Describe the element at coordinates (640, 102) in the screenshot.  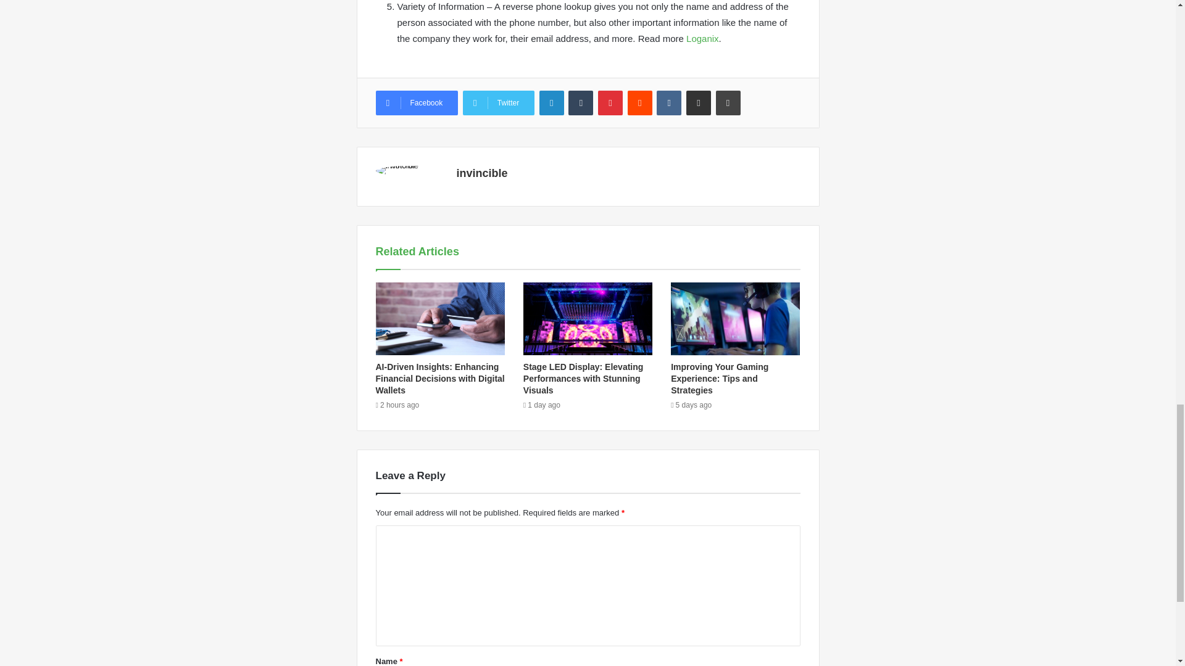
I see `Reddit` at that location.